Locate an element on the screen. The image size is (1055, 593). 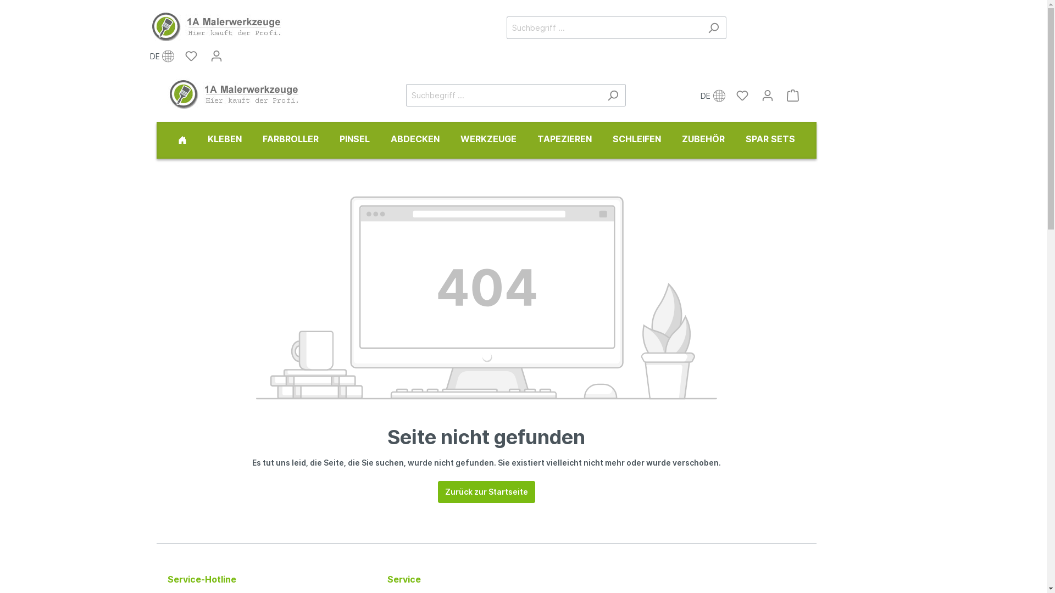
DE is located at coordinates (715, 96).